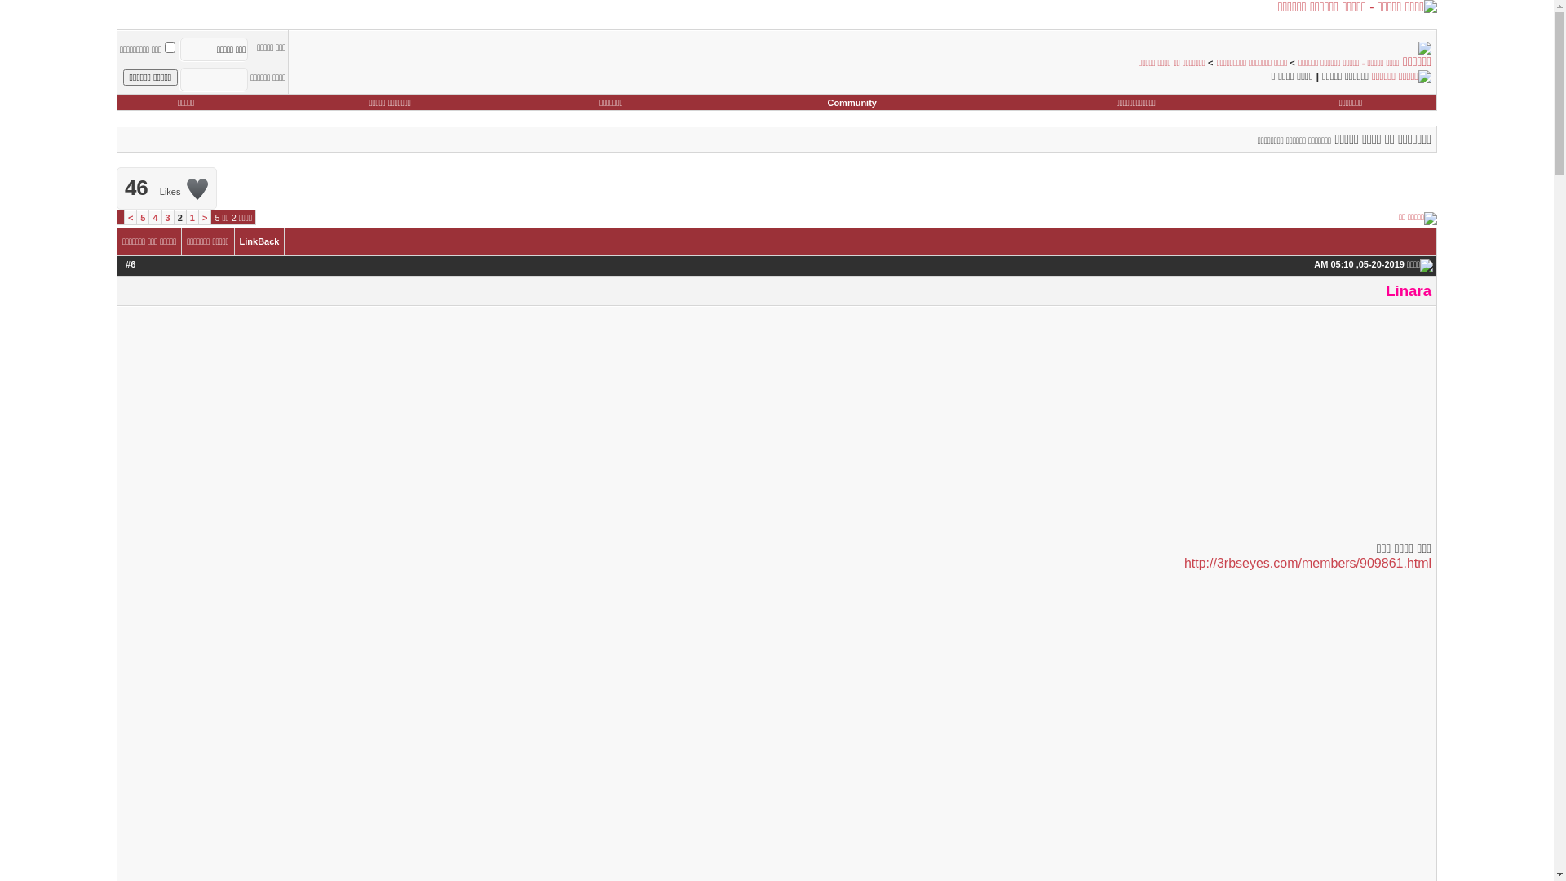 This screenshot has width=1566, height=881. I want to click on 6, so click(133, 264).